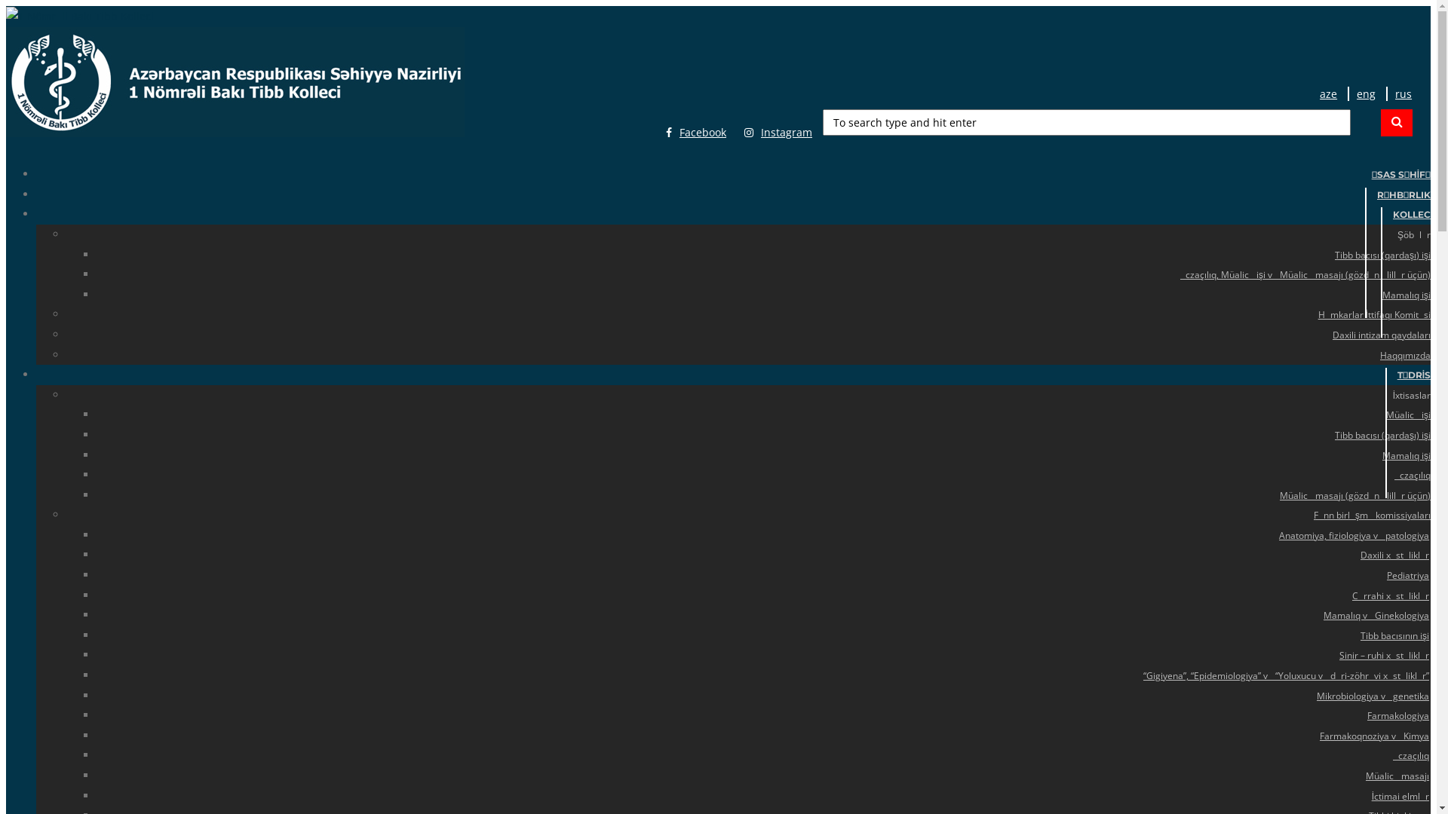 The image size is (1448, 814). Describe the element at coordinates (1398, 716) in the screenshot. I see `Farmakologiya` at that location.